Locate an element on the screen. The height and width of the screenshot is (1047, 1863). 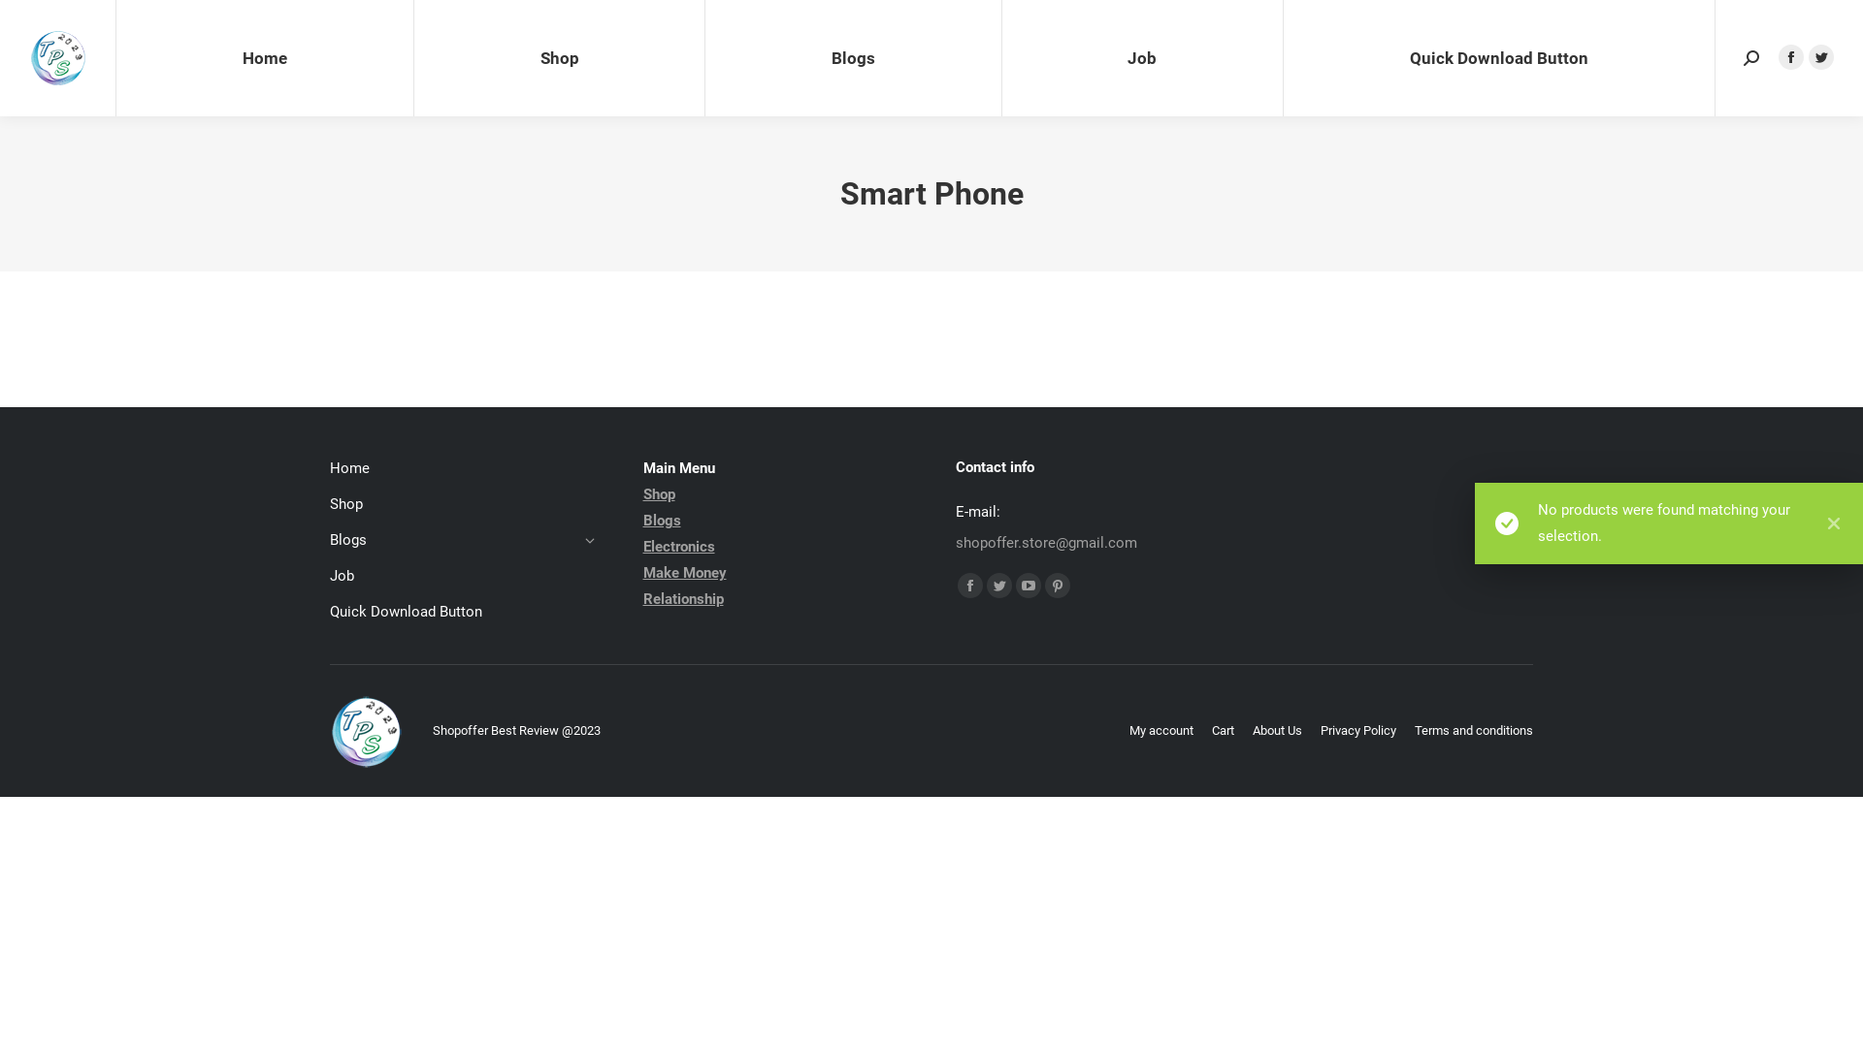
Facebook page opens in new window is located at coordinates (970, 586).